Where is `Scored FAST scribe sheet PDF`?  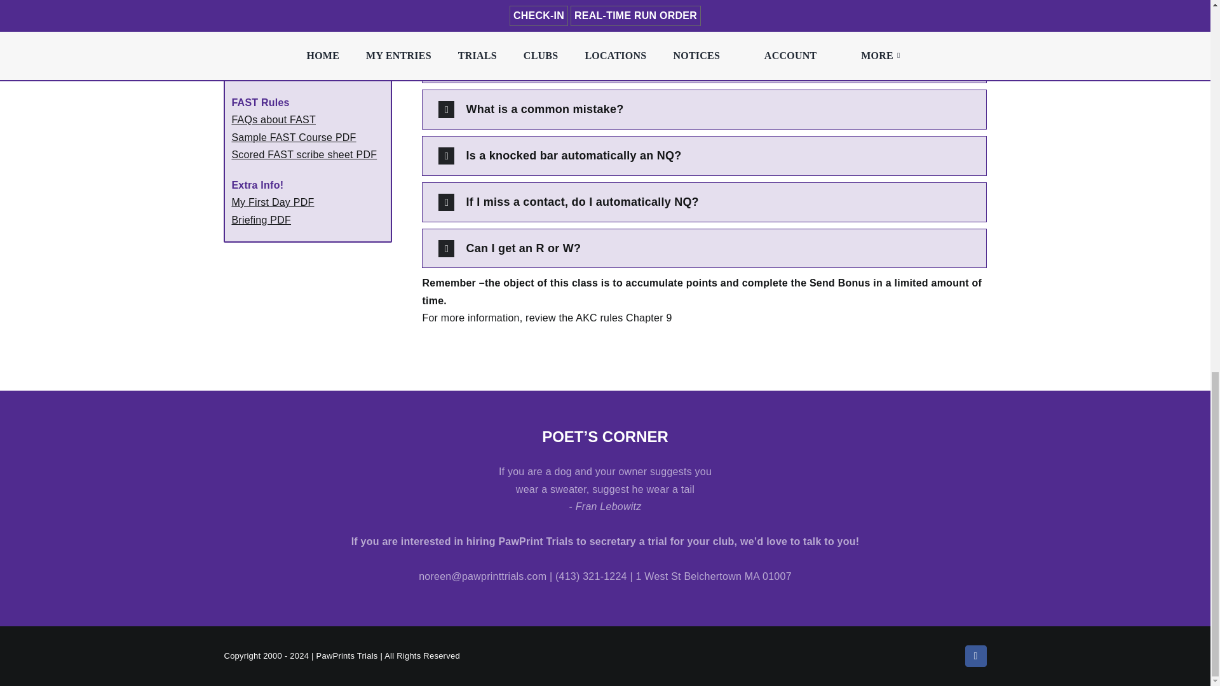
Scored FAST scribe sheet PDF is located at coordinates (304, 154).